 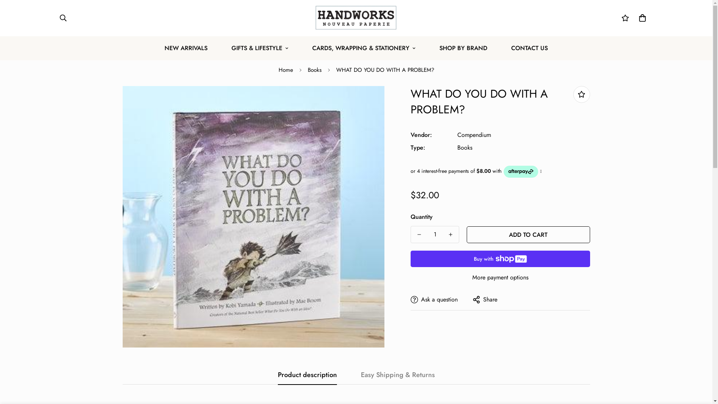 What do you see at coordinates (186, 48) in the screenshot?
I see `NEW ARRIVALS` at bounding box center [186, 48].